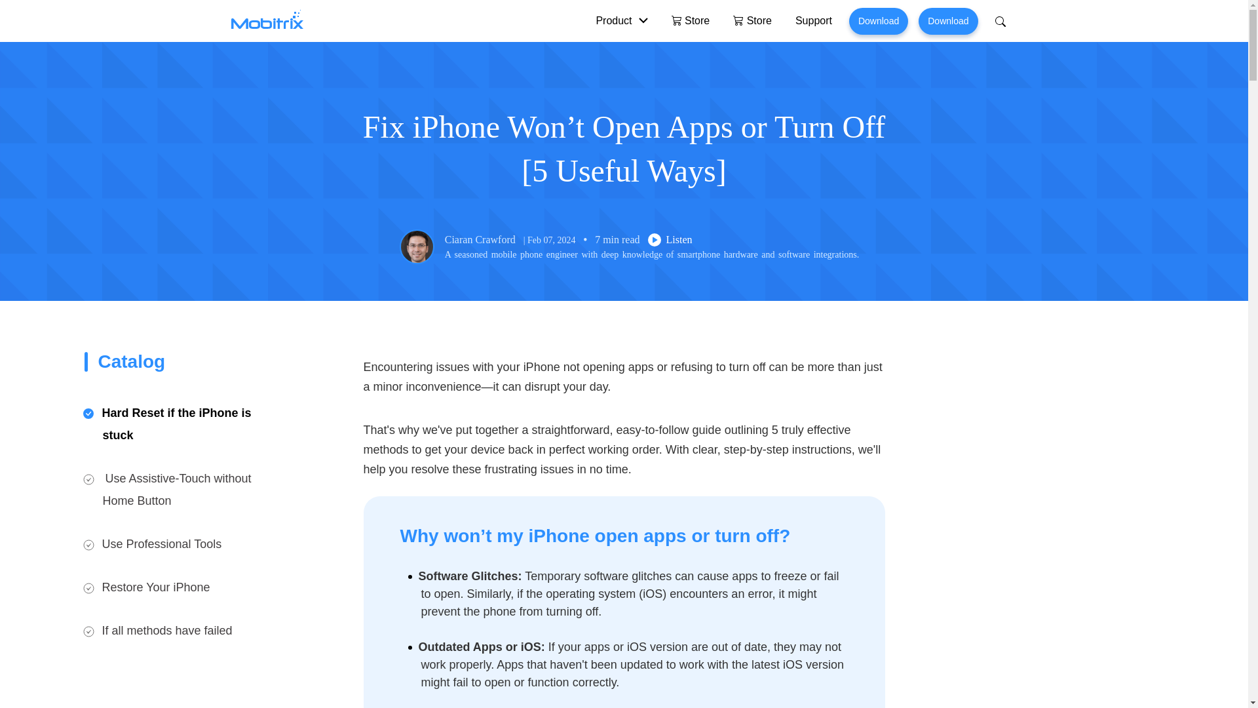  What do you see at coordinates (670, 240) in the screenshot?
I see `Listen` at bounding box center [670, 240].